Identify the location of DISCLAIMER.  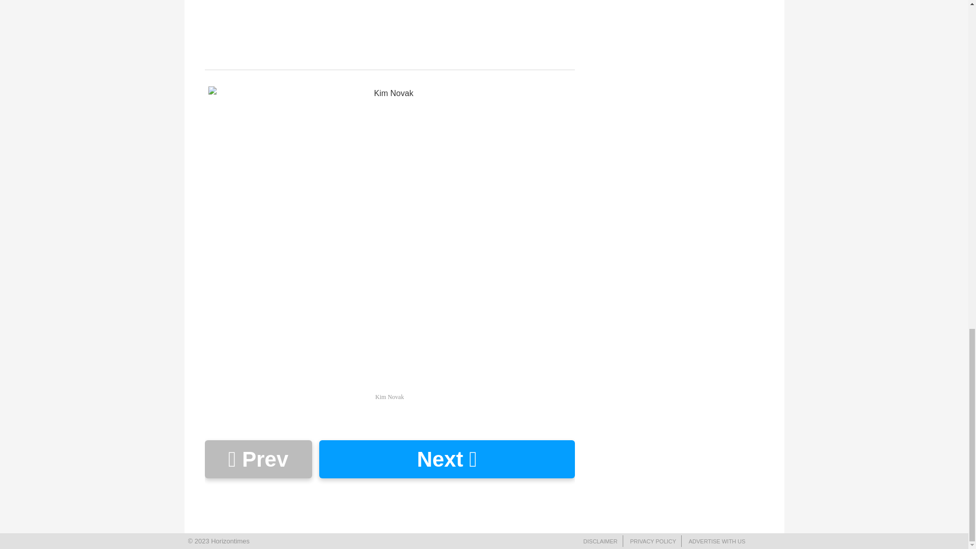
(601, 541).